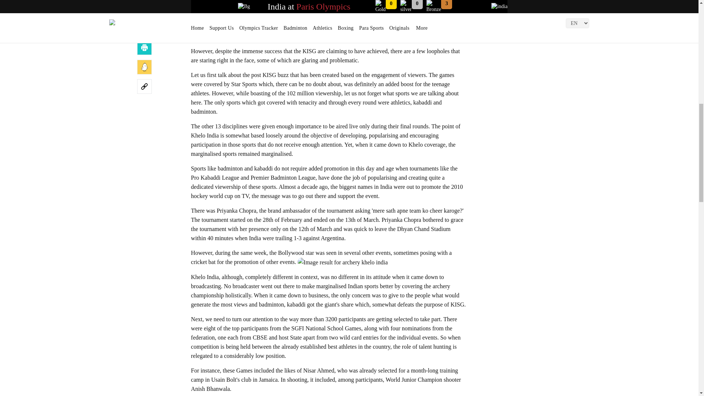  Describe the element at coordinates (144, 28) in the screenshot. I see `Share by Email` at that location.